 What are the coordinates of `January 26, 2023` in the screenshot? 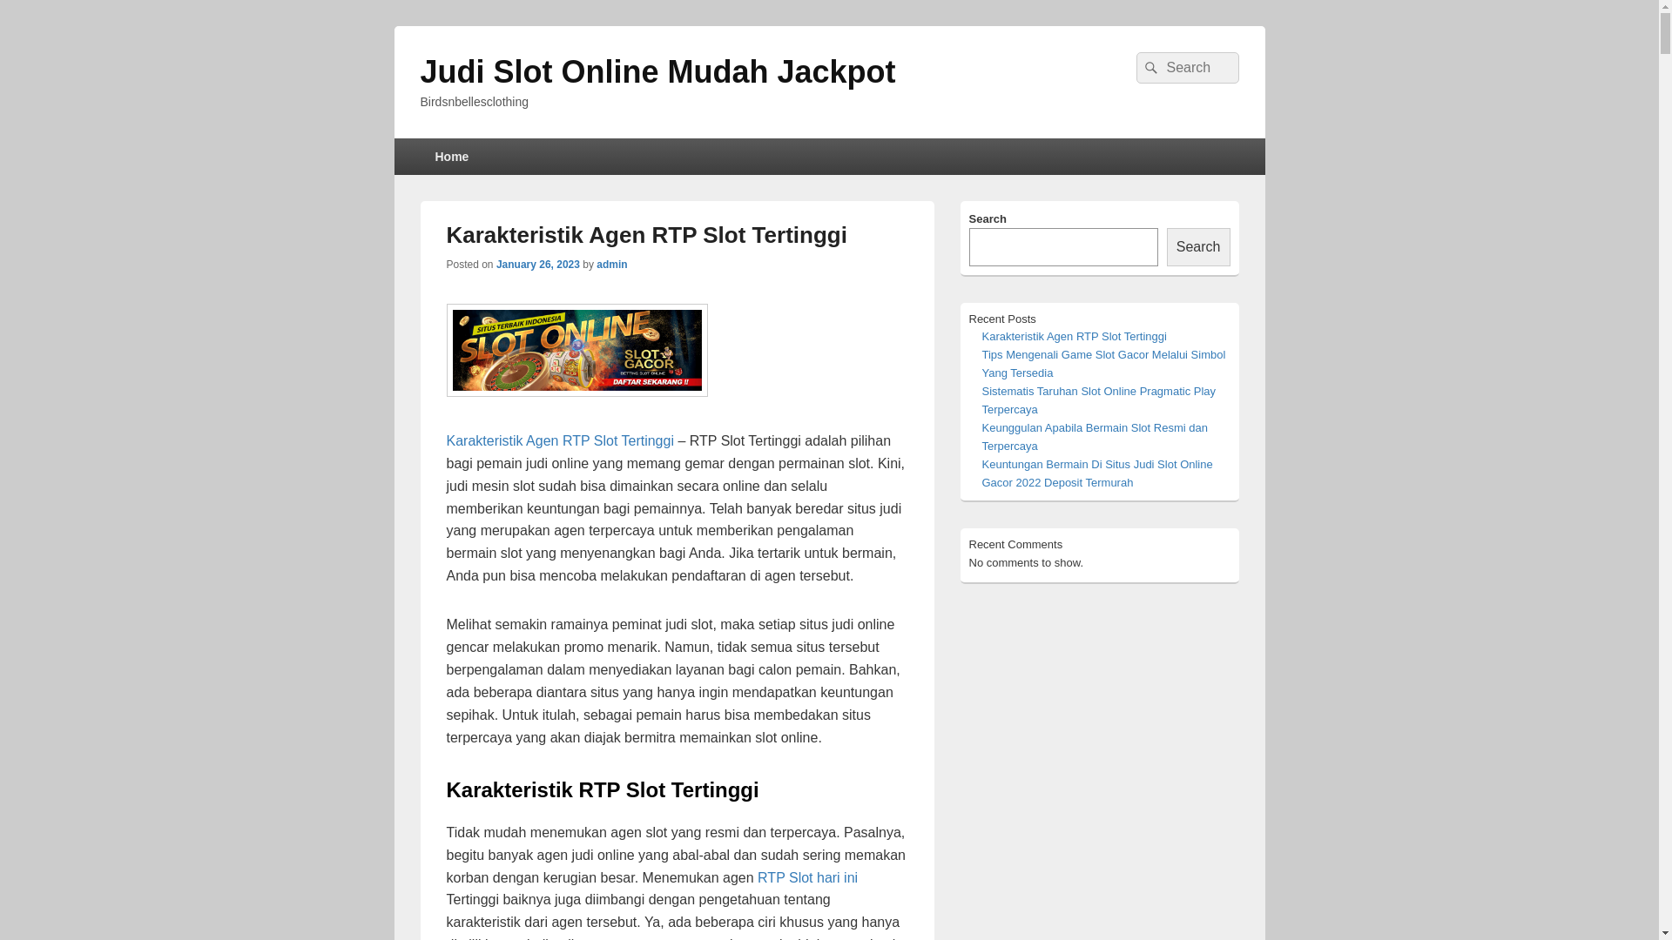 It's located at (538, 265).